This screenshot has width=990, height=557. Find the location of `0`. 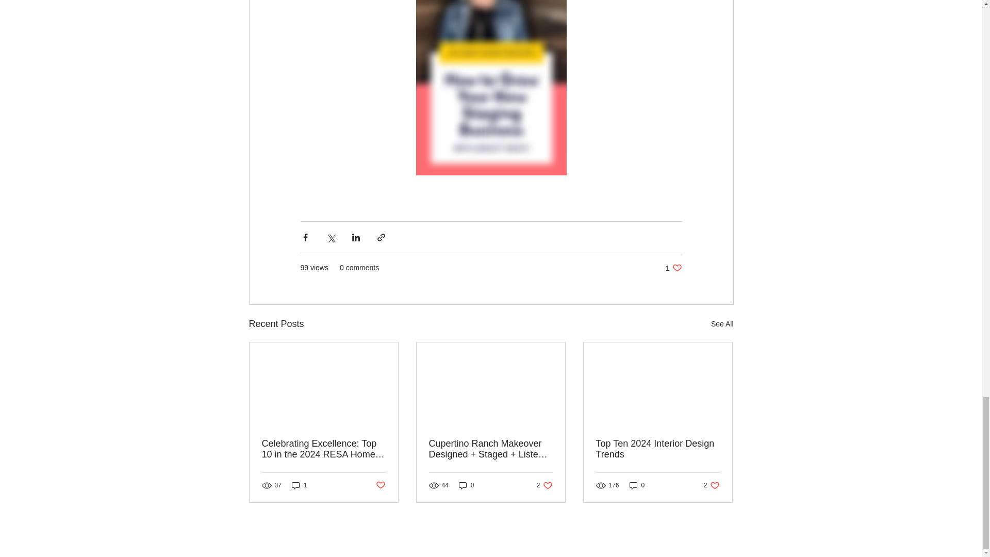

0 is located at coordinates (712, 485).